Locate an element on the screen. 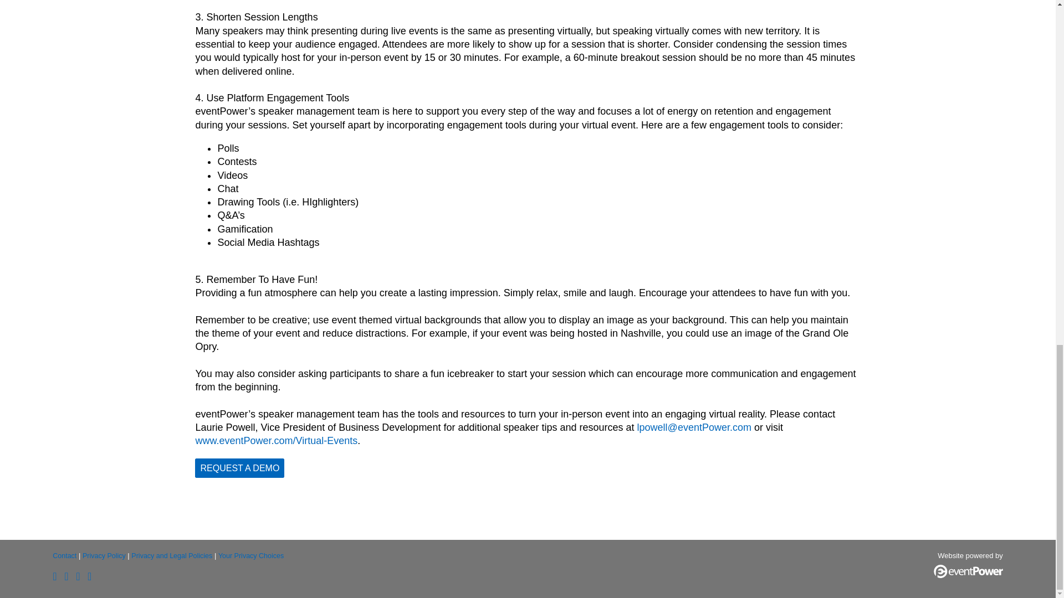 The width and height of the screenshot is (1064, 598). Your Privacy Choices is located at coordinates (250, 555).